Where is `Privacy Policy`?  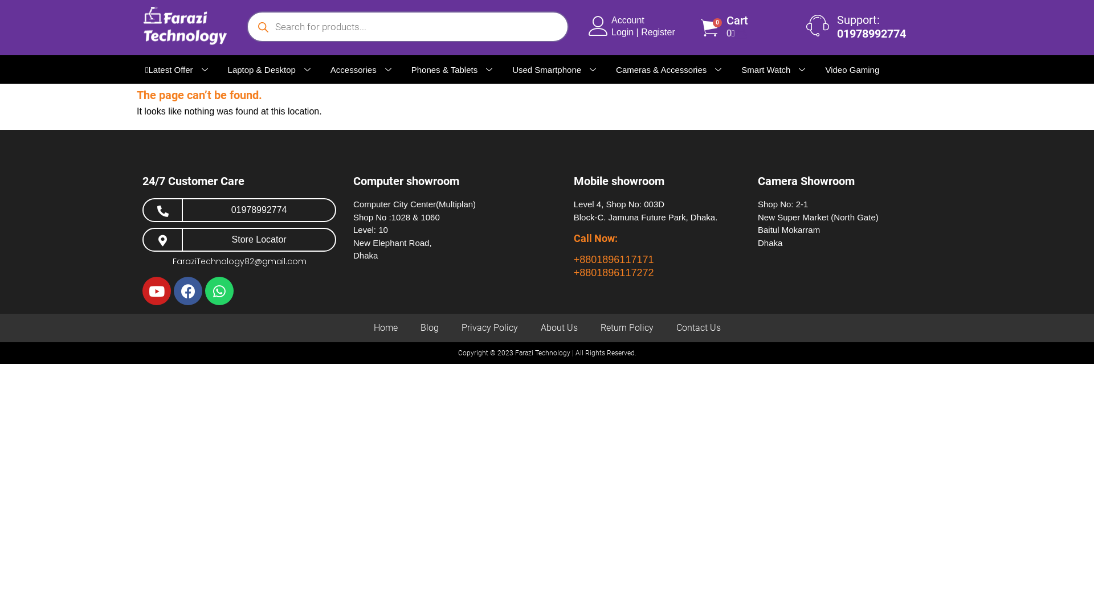
Privacy Policy is located at coordinates (490, 328).